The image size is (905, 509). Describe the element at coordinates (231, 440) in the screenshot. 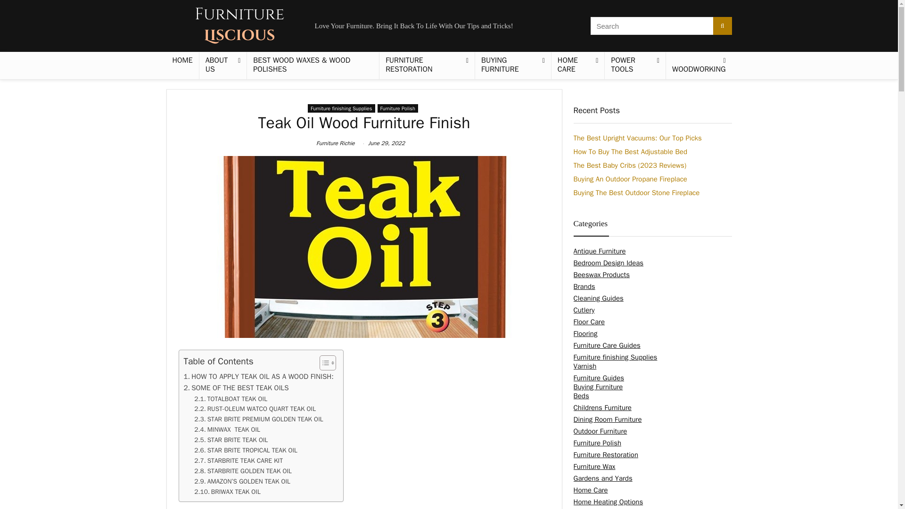

I see `STAR BRITE TEAK OIL` at that location.